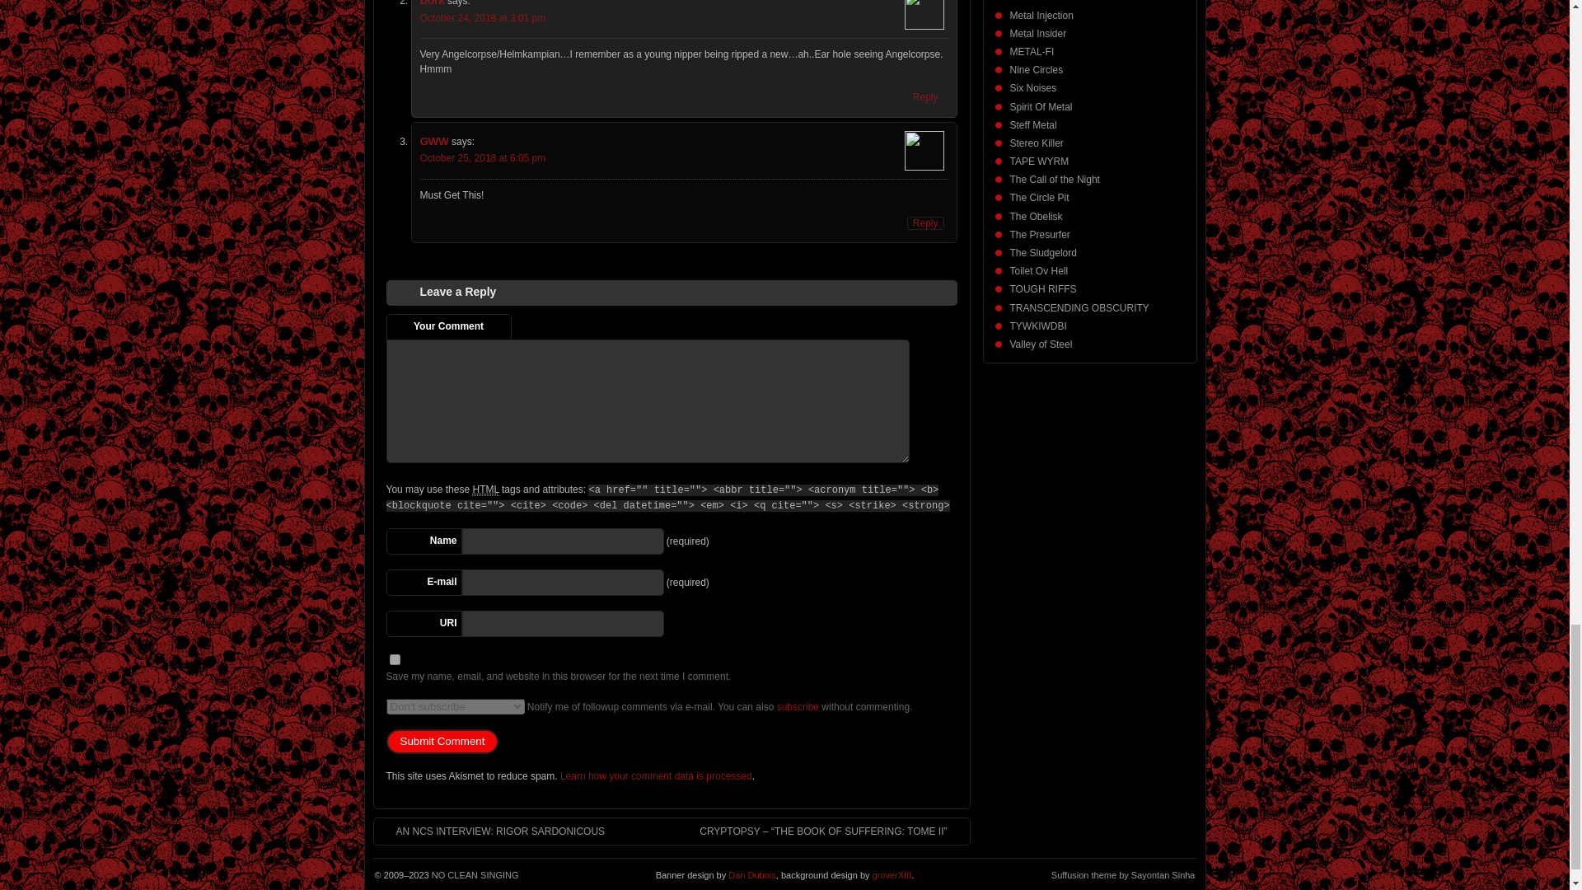  Describe the element at coordinates (925, 222) in the screenshot. I see `Reply` at that location.